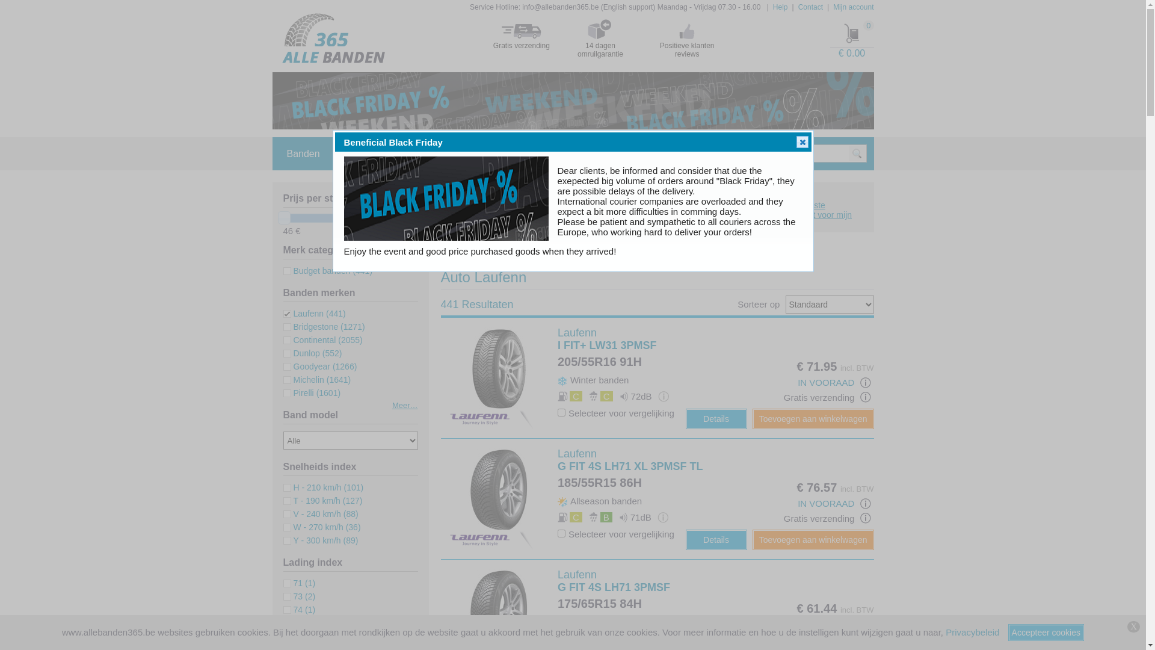 Image resolution: width=1155 pixels, height=650 pixels. I want to click on zelfs voor 1 band, so click(866, 639).